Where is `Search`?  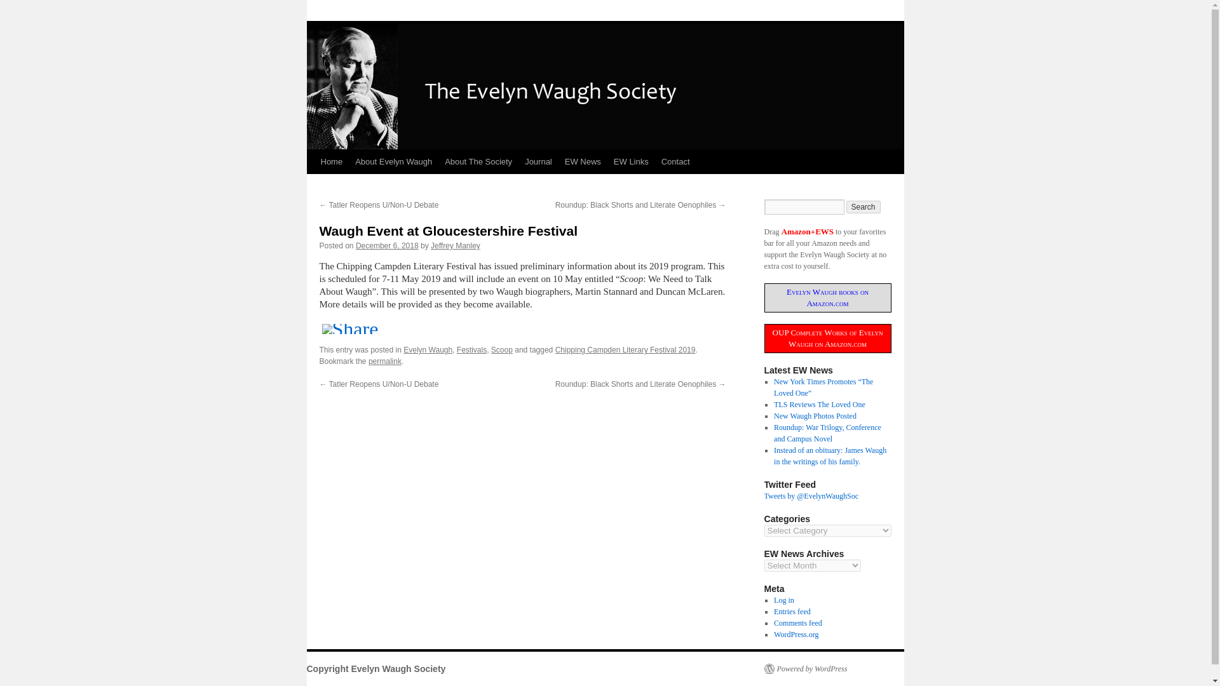
Search is located at coordinates (864, 207).